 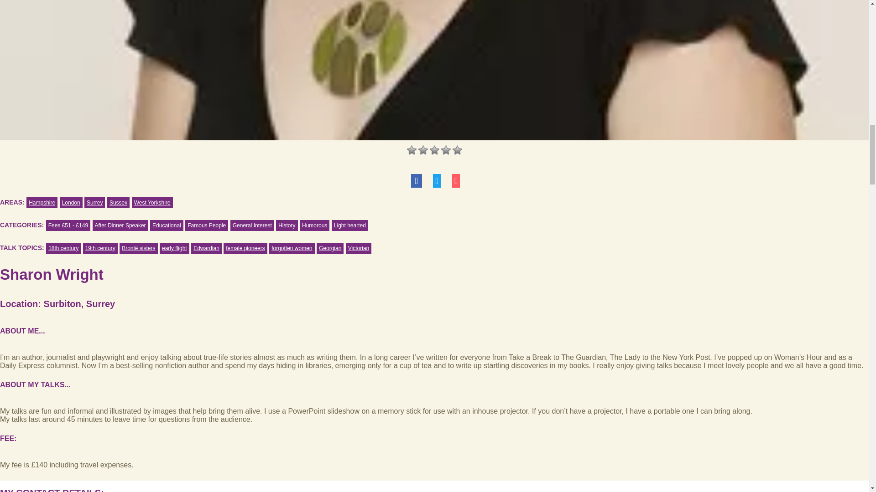 I want to click on Share this on Facebook, so click(x=416, y=181).